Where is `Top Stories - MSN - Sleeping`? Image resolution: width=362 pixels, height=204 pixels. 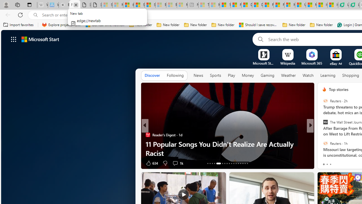
Top Stories - MSN - Sleeping is located at coordinates (204, 5).